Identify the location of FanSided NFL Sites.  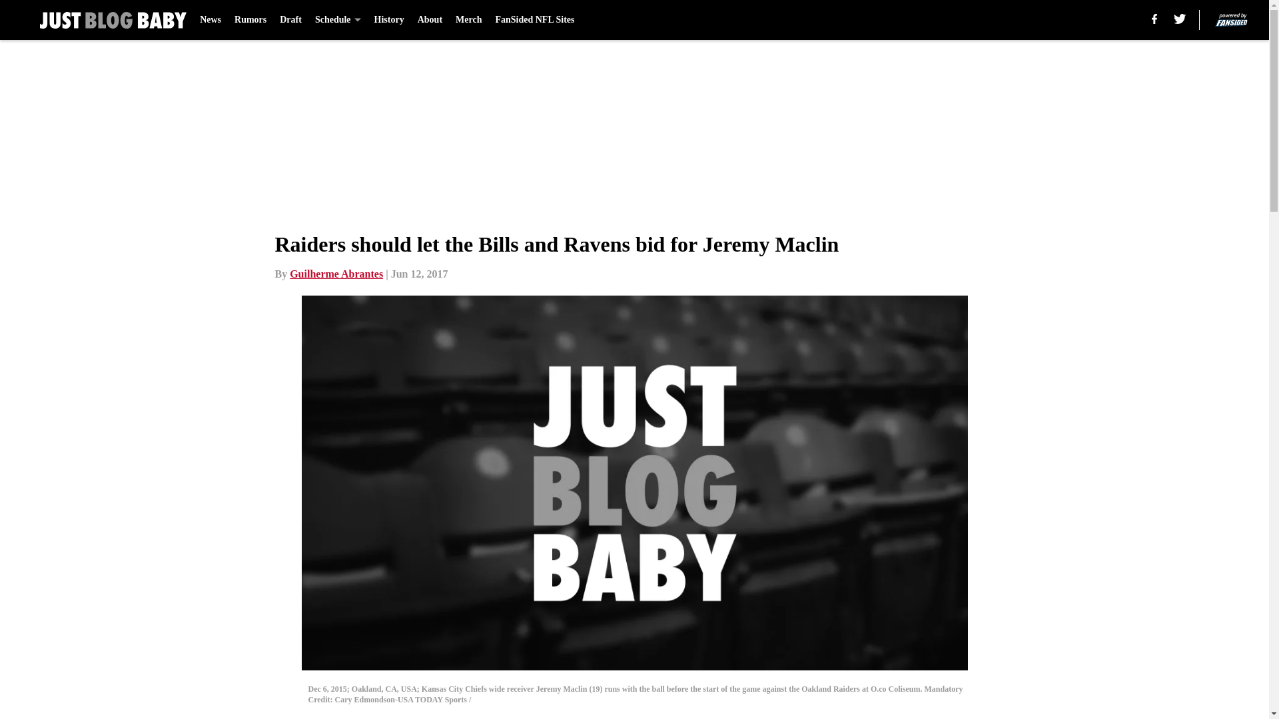
(534, 20).